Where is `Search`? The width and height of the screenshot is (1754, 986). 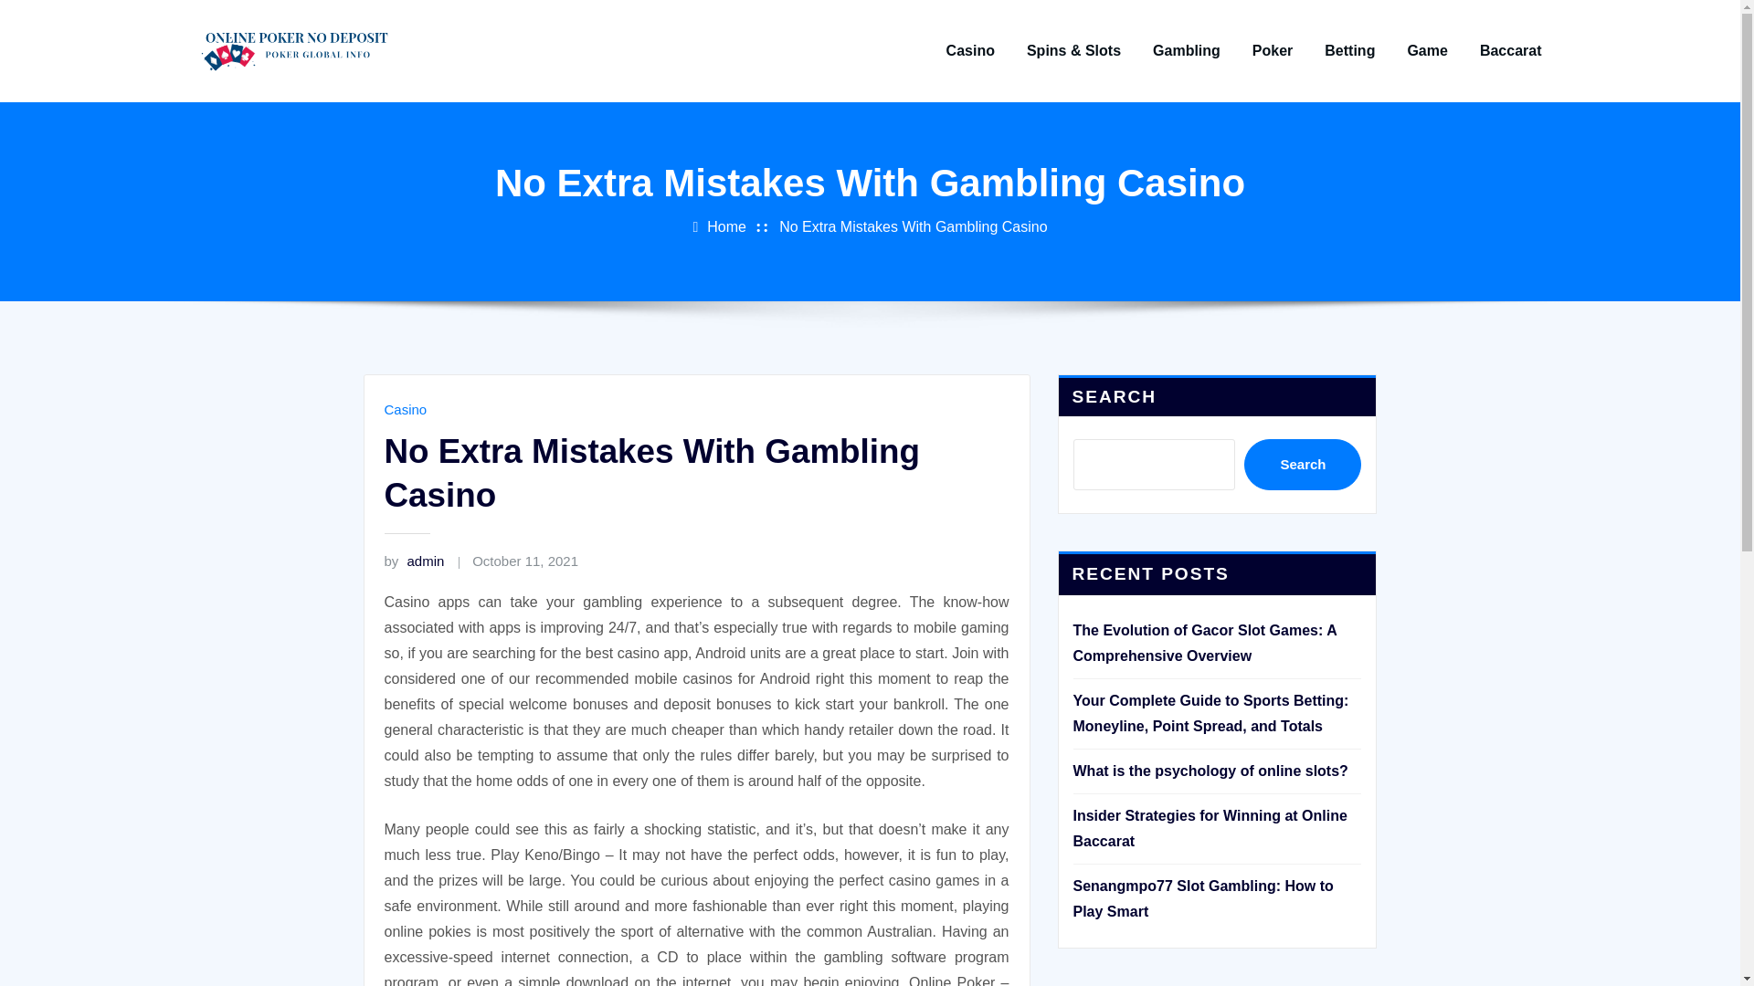
Search is located at coordinates (1302, 464).